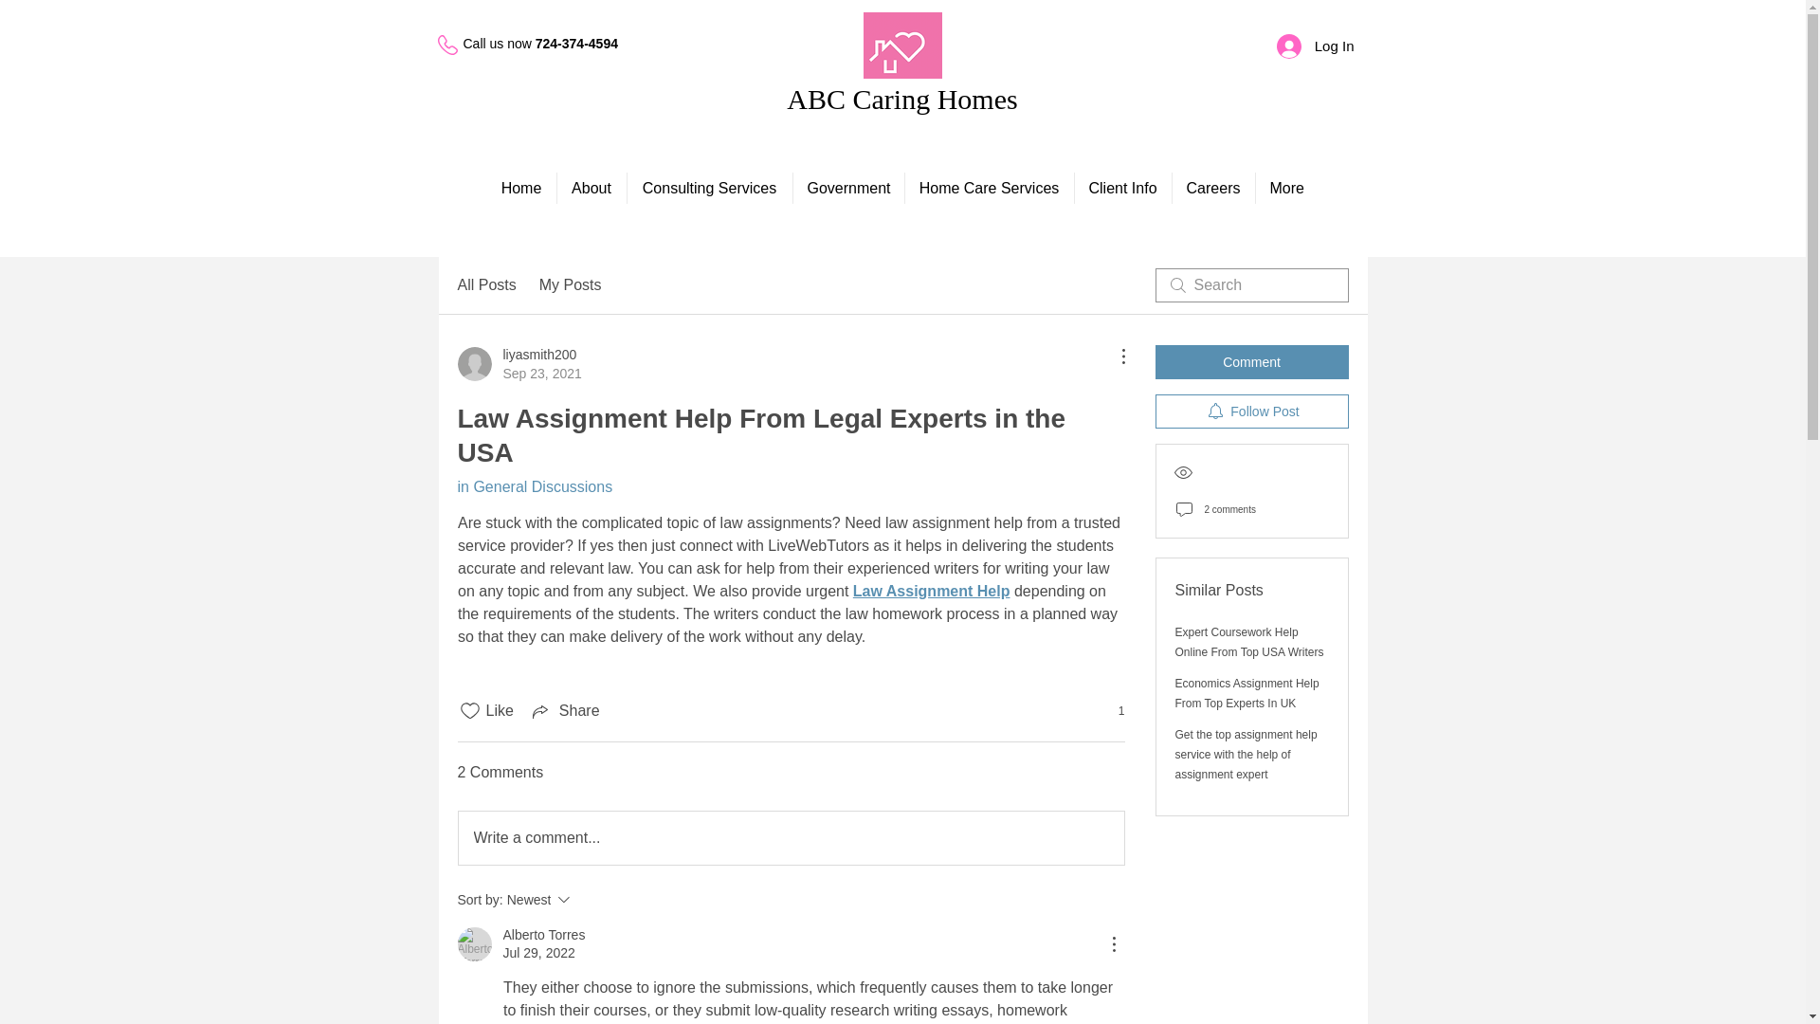 The width and height of the screenshot is (1820, 1024). Describe the element at coordinates (1123, 188) in the screenshot. I see `Client Info` at that location.